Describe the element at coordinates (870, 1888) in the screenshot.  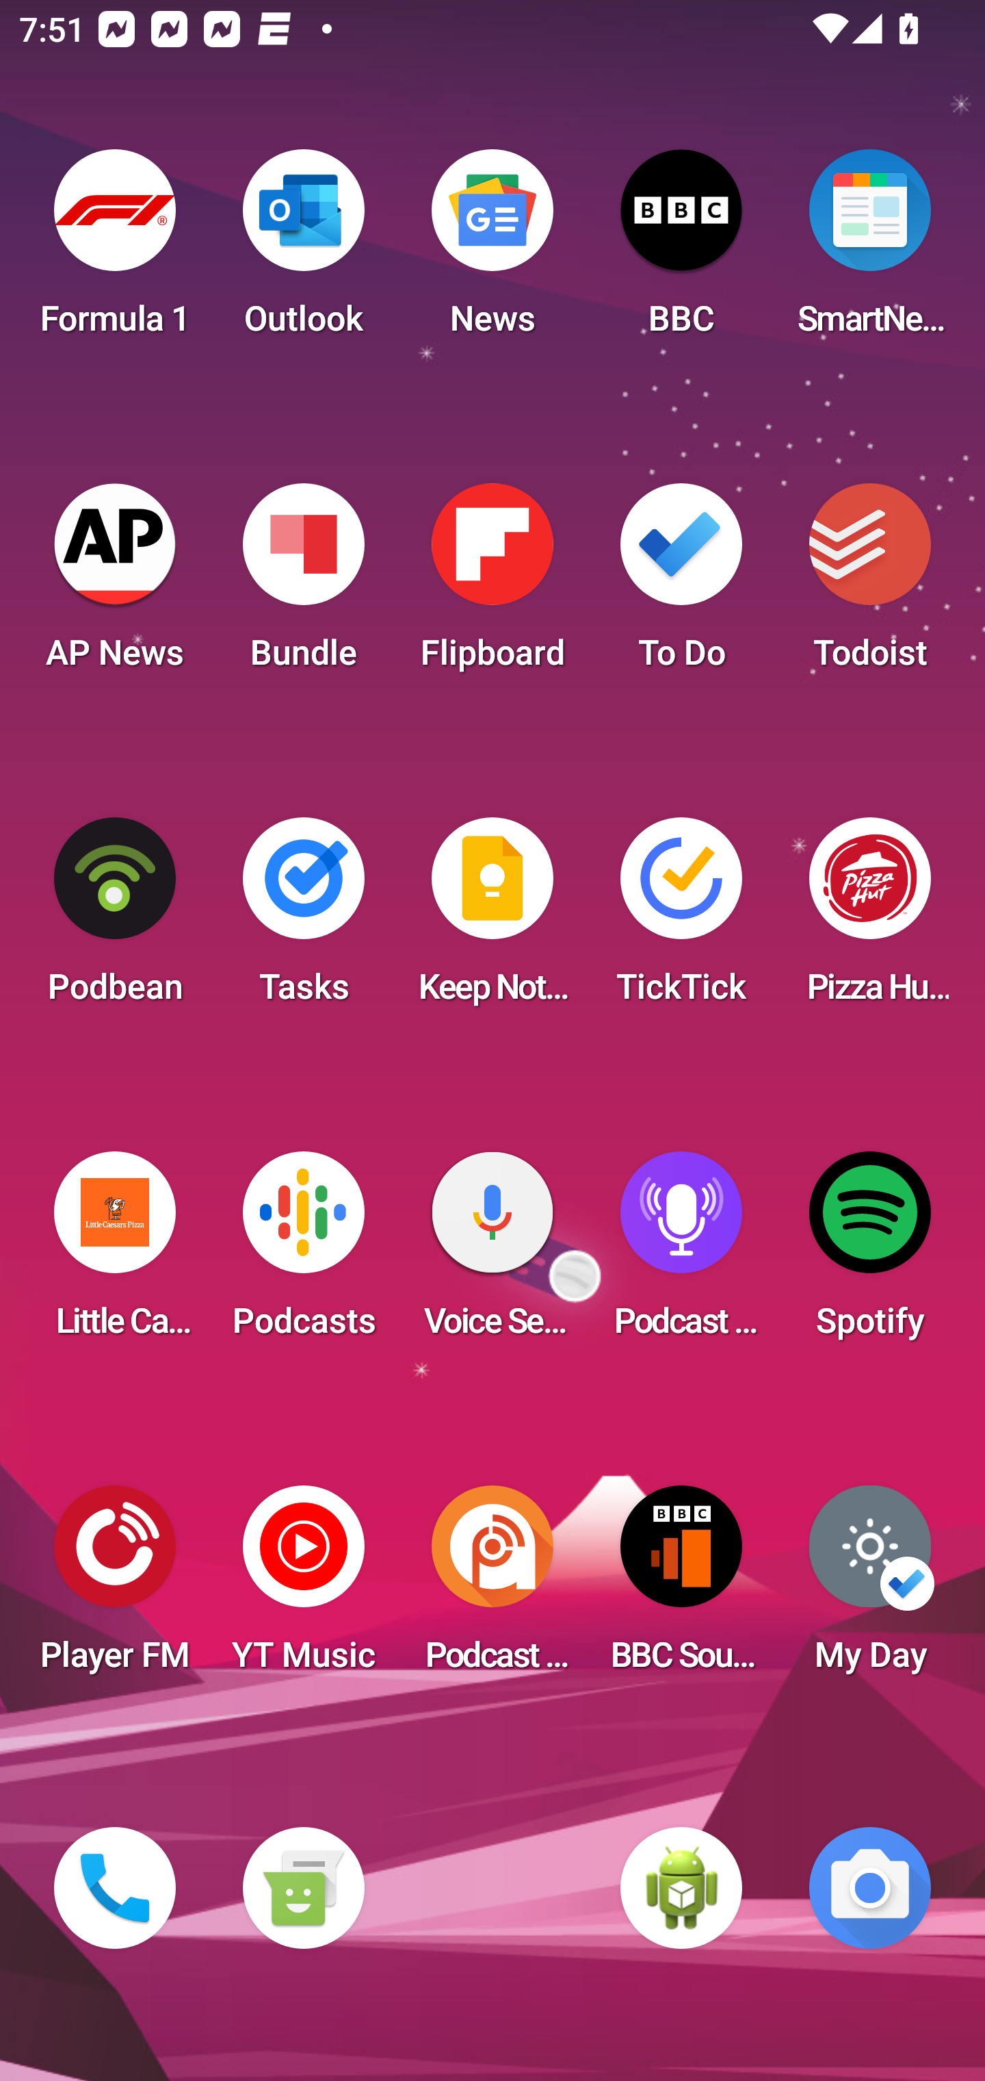
I see `Camera` at that location.